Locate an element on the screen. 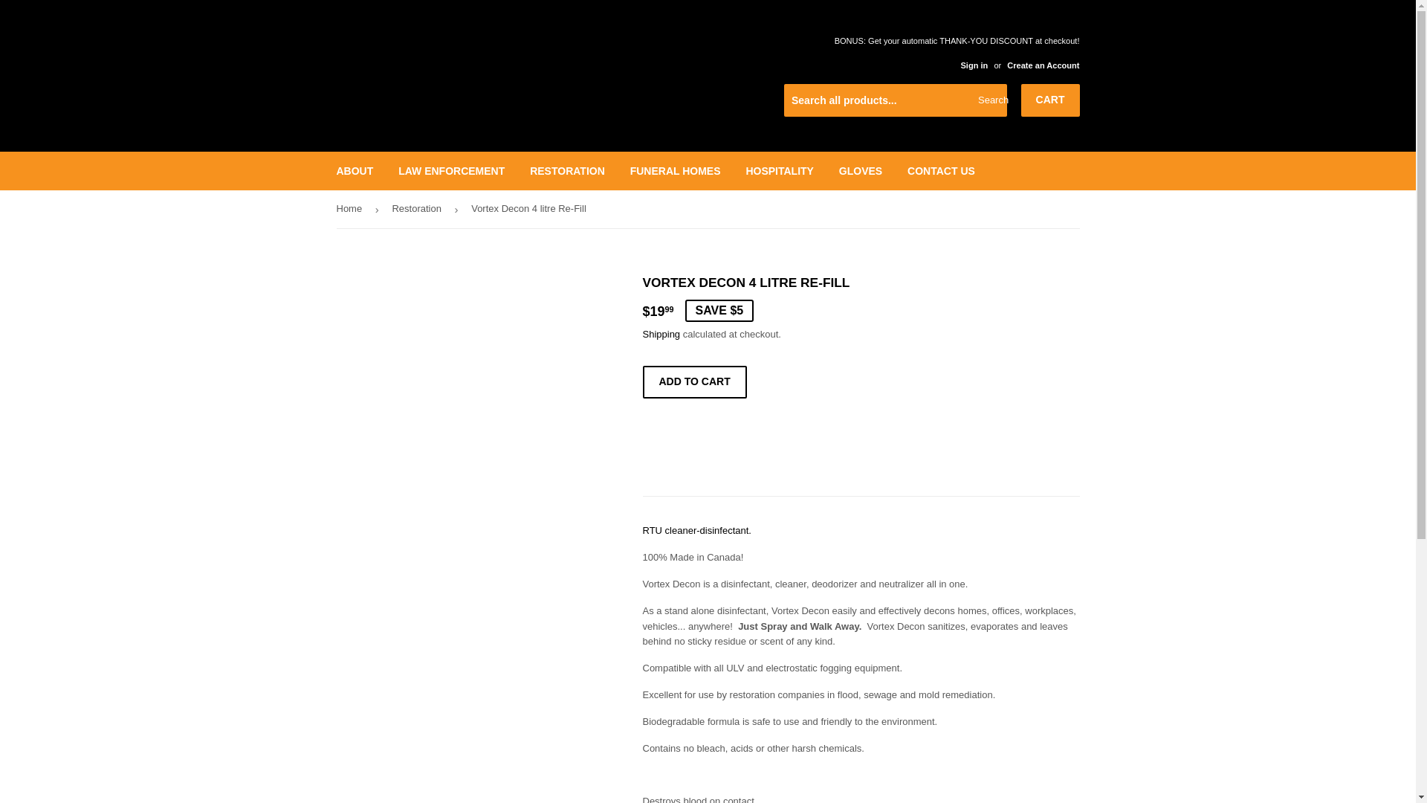  LAW ENFORCEMENT is located at coordinates (450, 171).